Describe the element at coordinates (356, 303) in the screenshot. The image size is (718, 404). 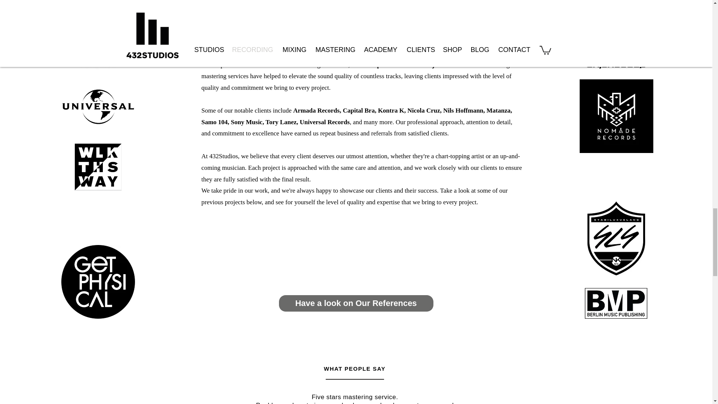
I see `Have a look on Our References` at that location.